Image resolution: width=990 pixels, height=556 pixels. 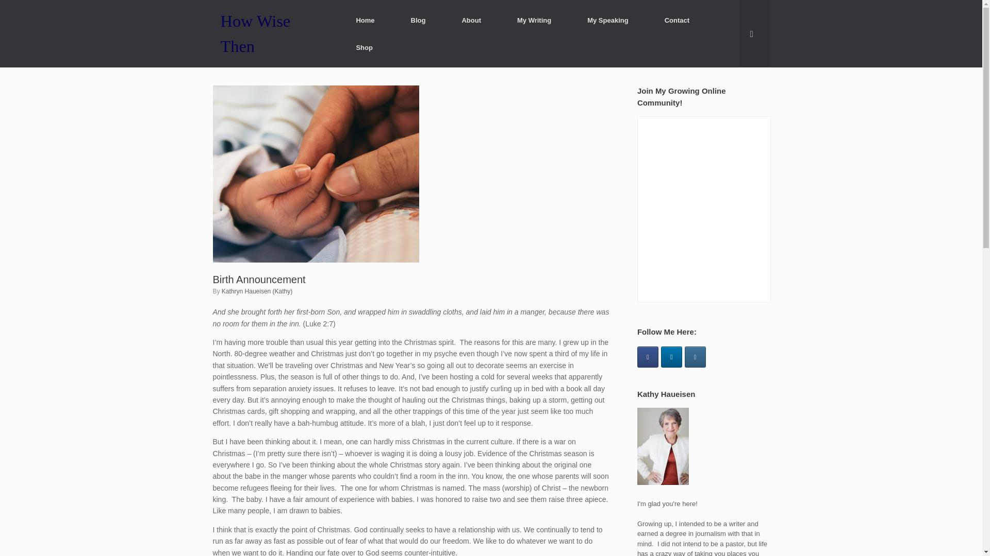 I want to click on Home, so click(x=365, y=20).